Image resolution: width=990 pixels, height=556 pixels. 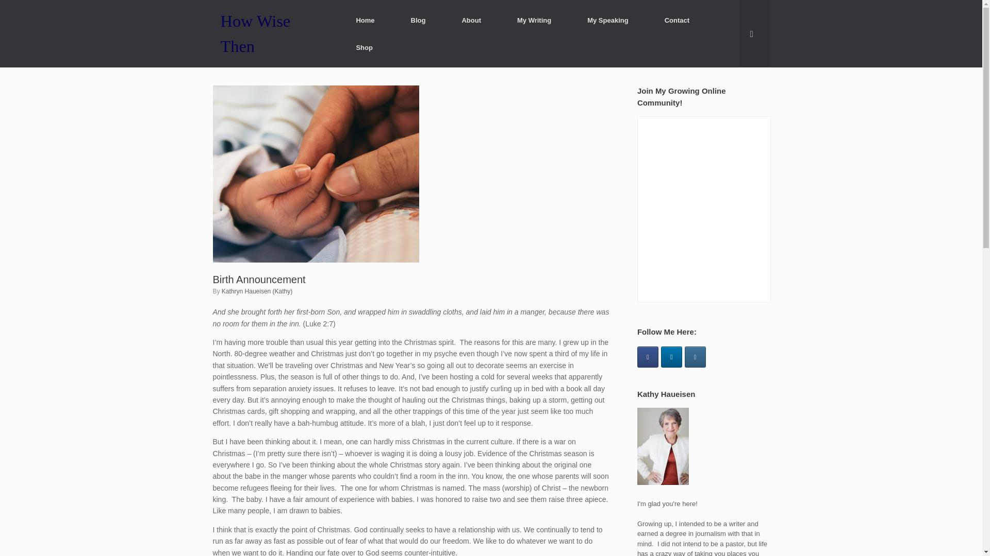 I want to click on Home, so click(x=365, y=20).